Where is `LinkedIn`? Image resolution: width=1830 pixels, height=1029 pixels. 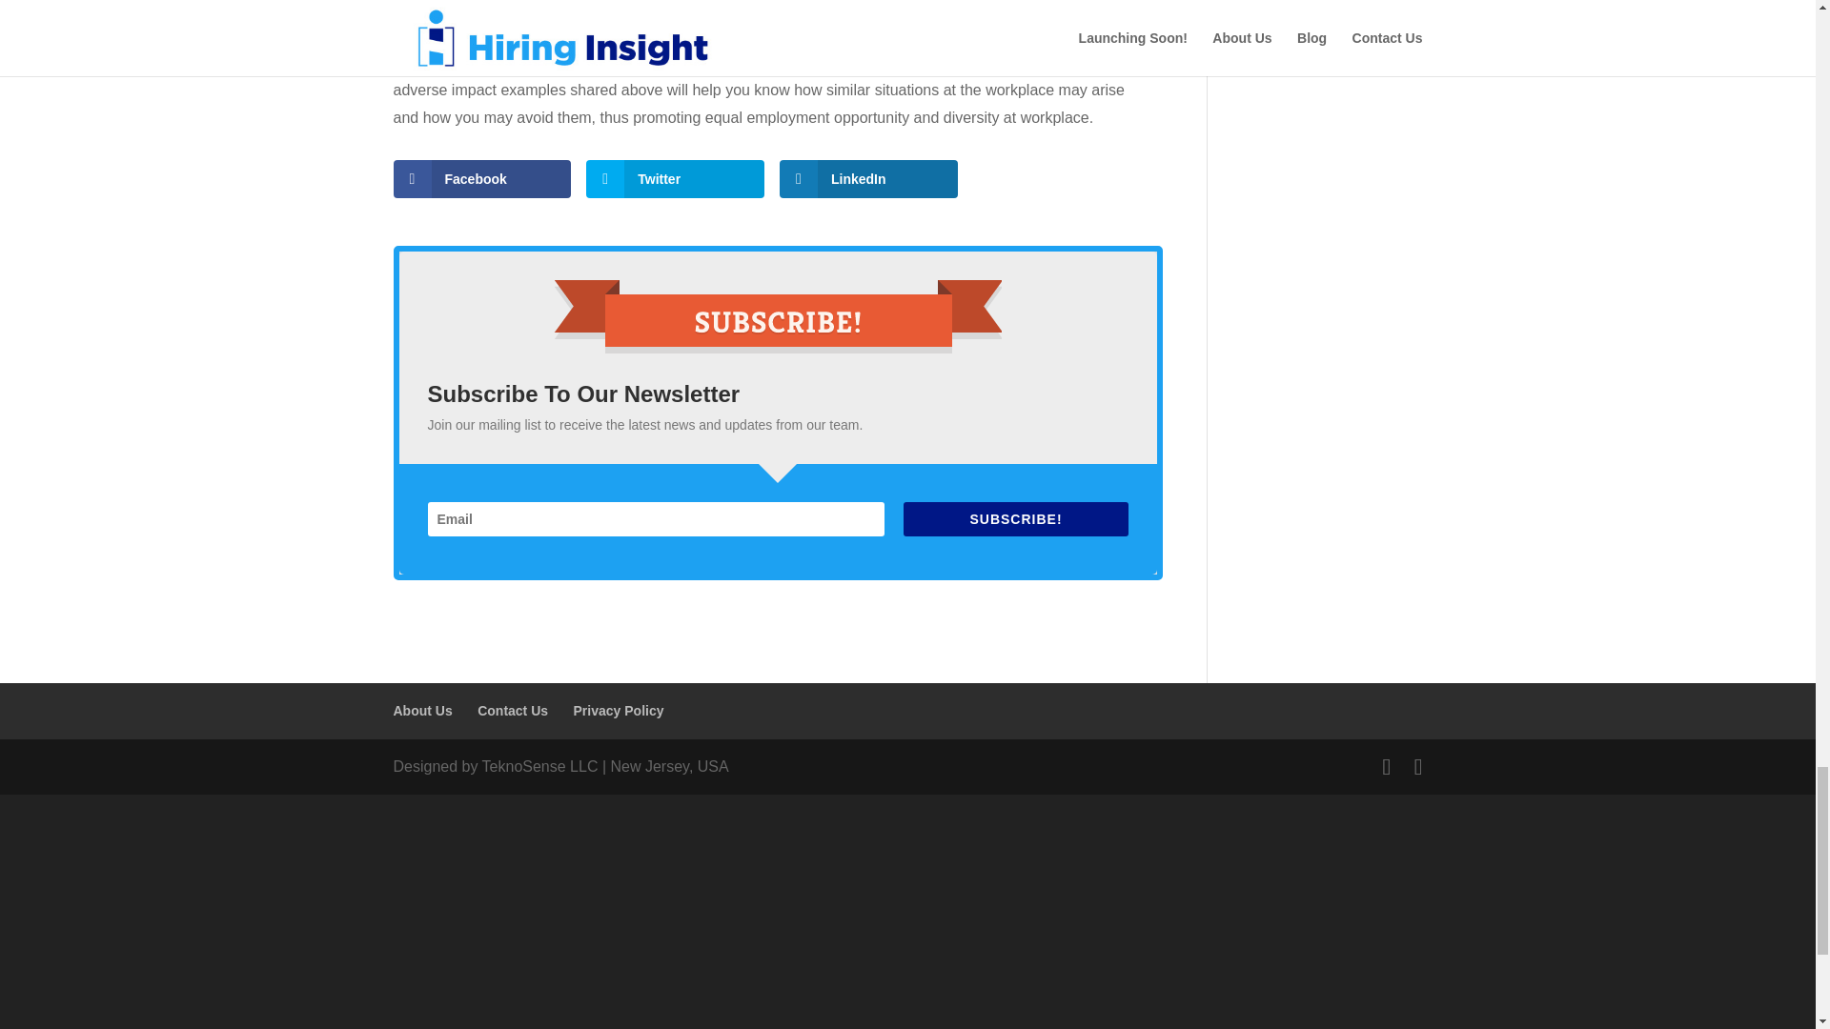 LinkedIn is located at coordinates (867, 179).